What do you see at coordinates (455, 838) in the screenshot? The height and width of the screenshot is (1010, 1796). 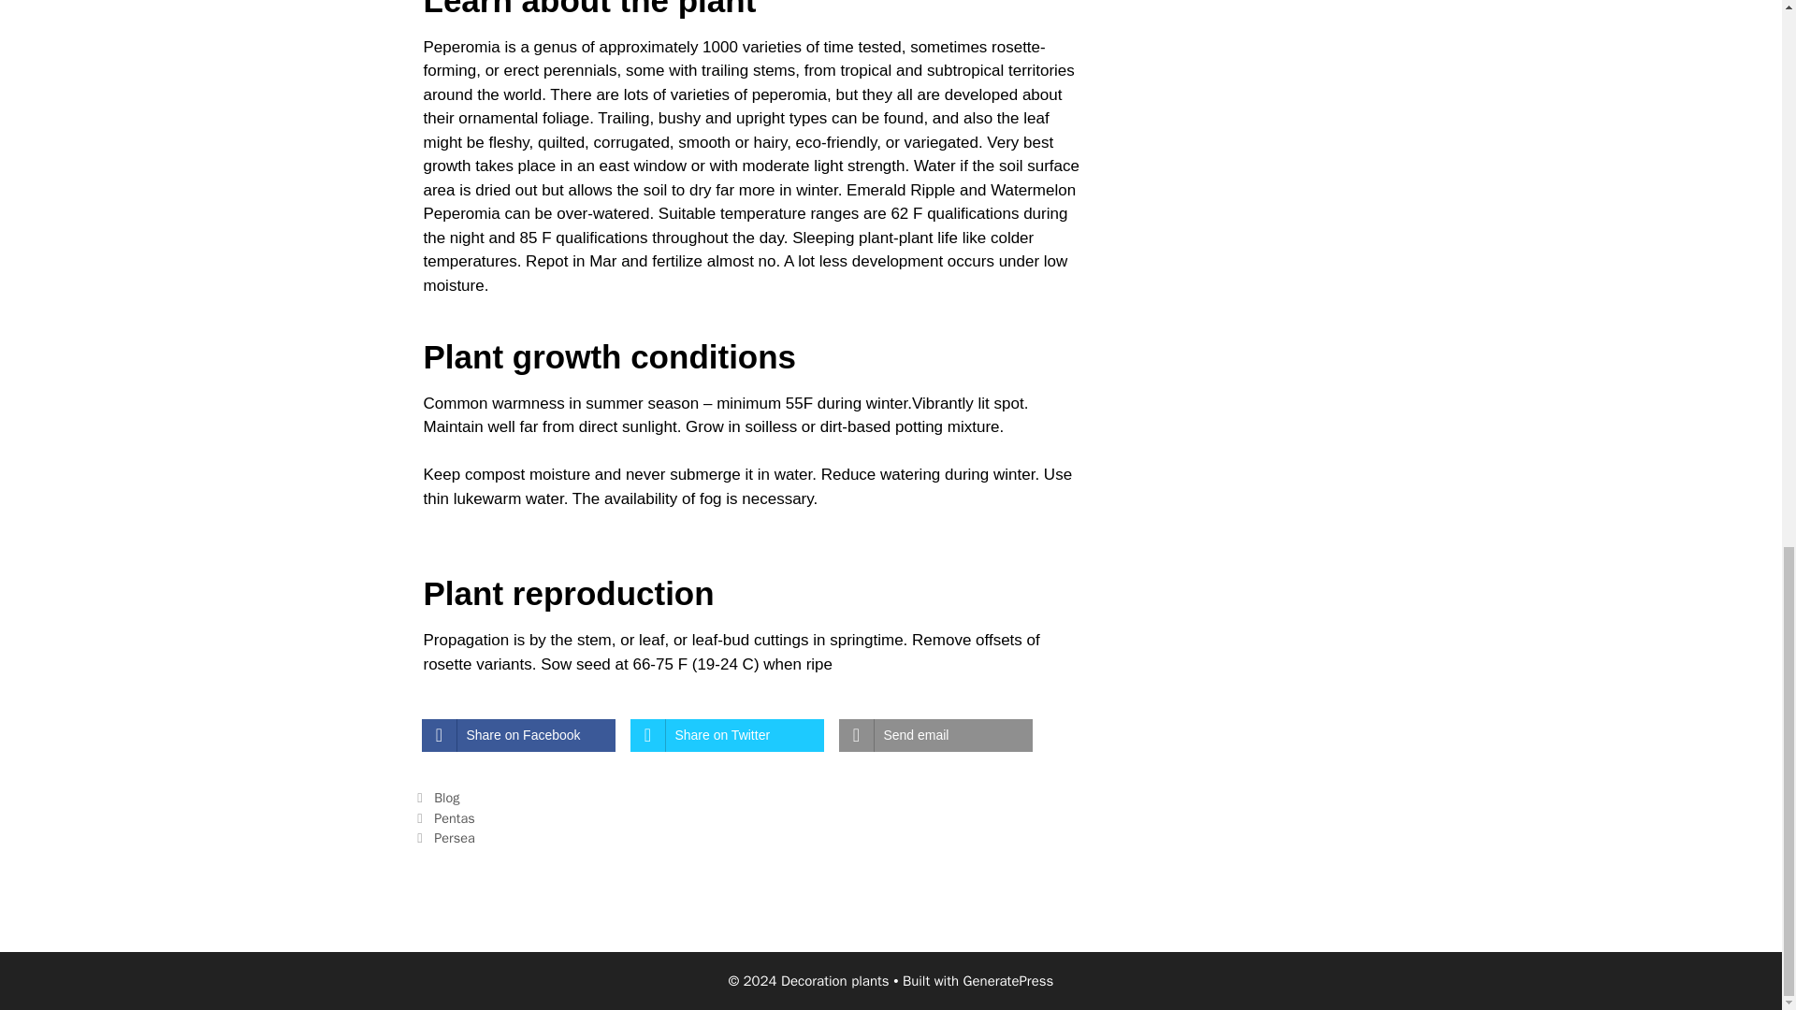 I see `Persea` at bounding box center [455, 838].